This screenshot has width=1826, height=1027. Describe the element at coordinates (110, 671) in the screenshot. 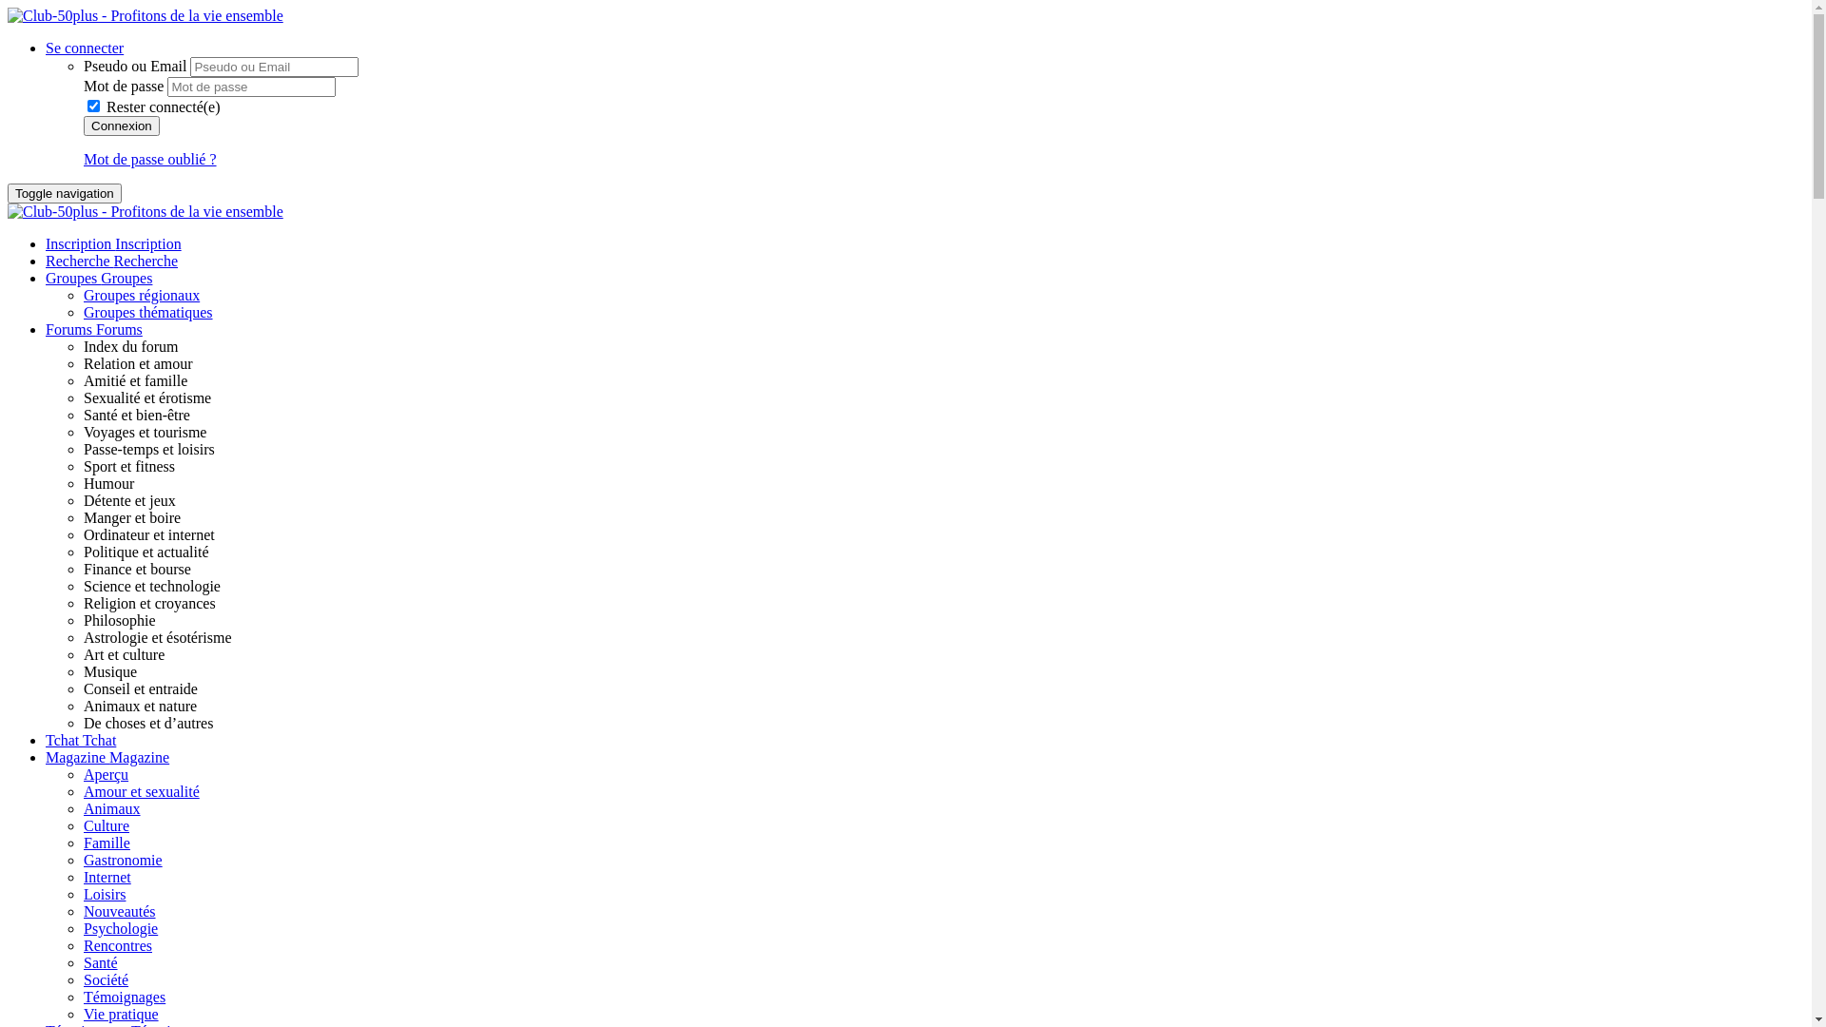

I see `Musique` at that location.